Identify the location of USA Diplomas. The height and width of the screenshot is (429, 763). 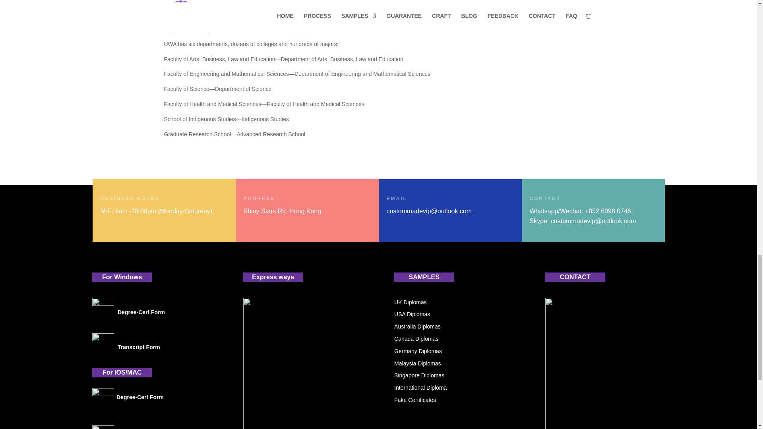
(412, 314).